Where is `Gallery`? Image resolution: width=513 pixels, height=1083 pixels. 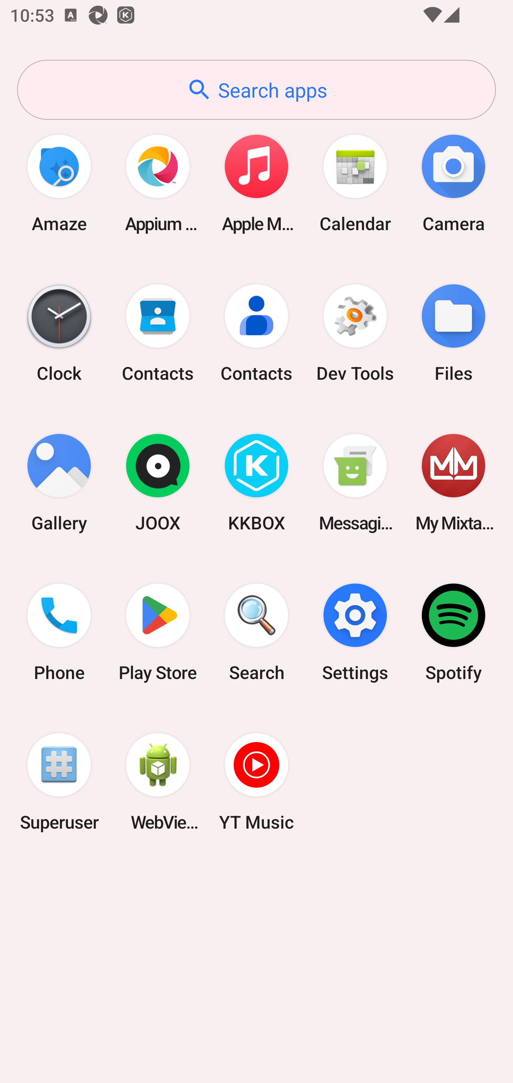 Gallery is located at coordinates (59, 483).